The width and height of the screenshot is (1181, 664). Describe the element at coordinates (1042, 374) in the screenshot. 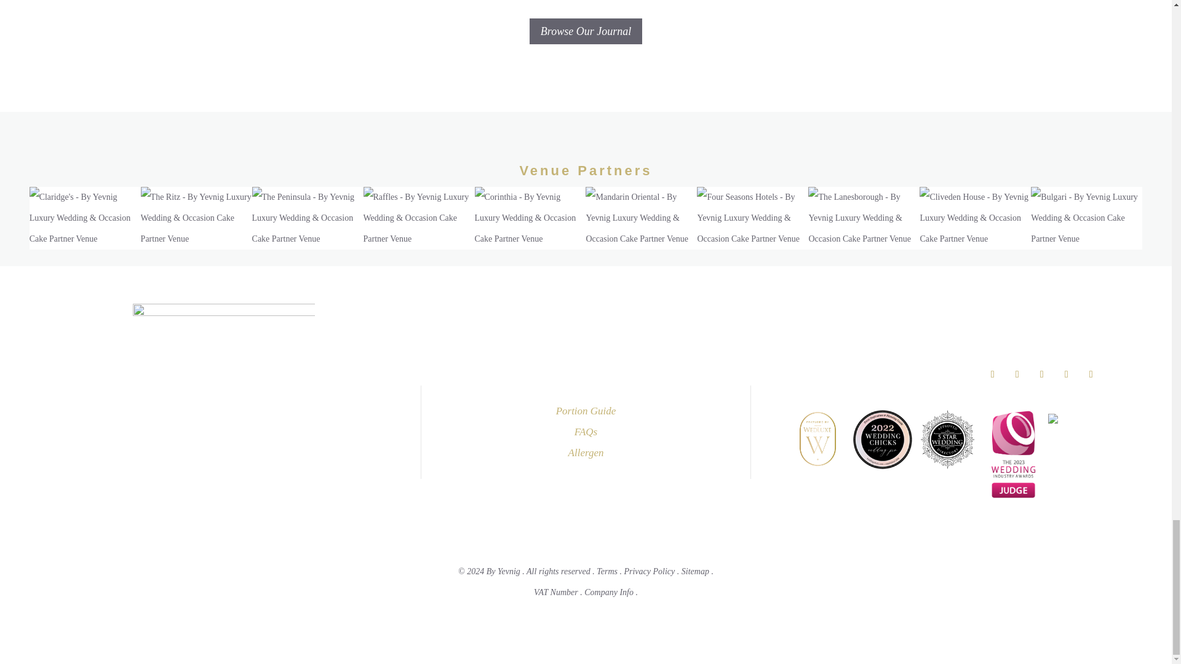

I see `Follow on Instagram` at that location.